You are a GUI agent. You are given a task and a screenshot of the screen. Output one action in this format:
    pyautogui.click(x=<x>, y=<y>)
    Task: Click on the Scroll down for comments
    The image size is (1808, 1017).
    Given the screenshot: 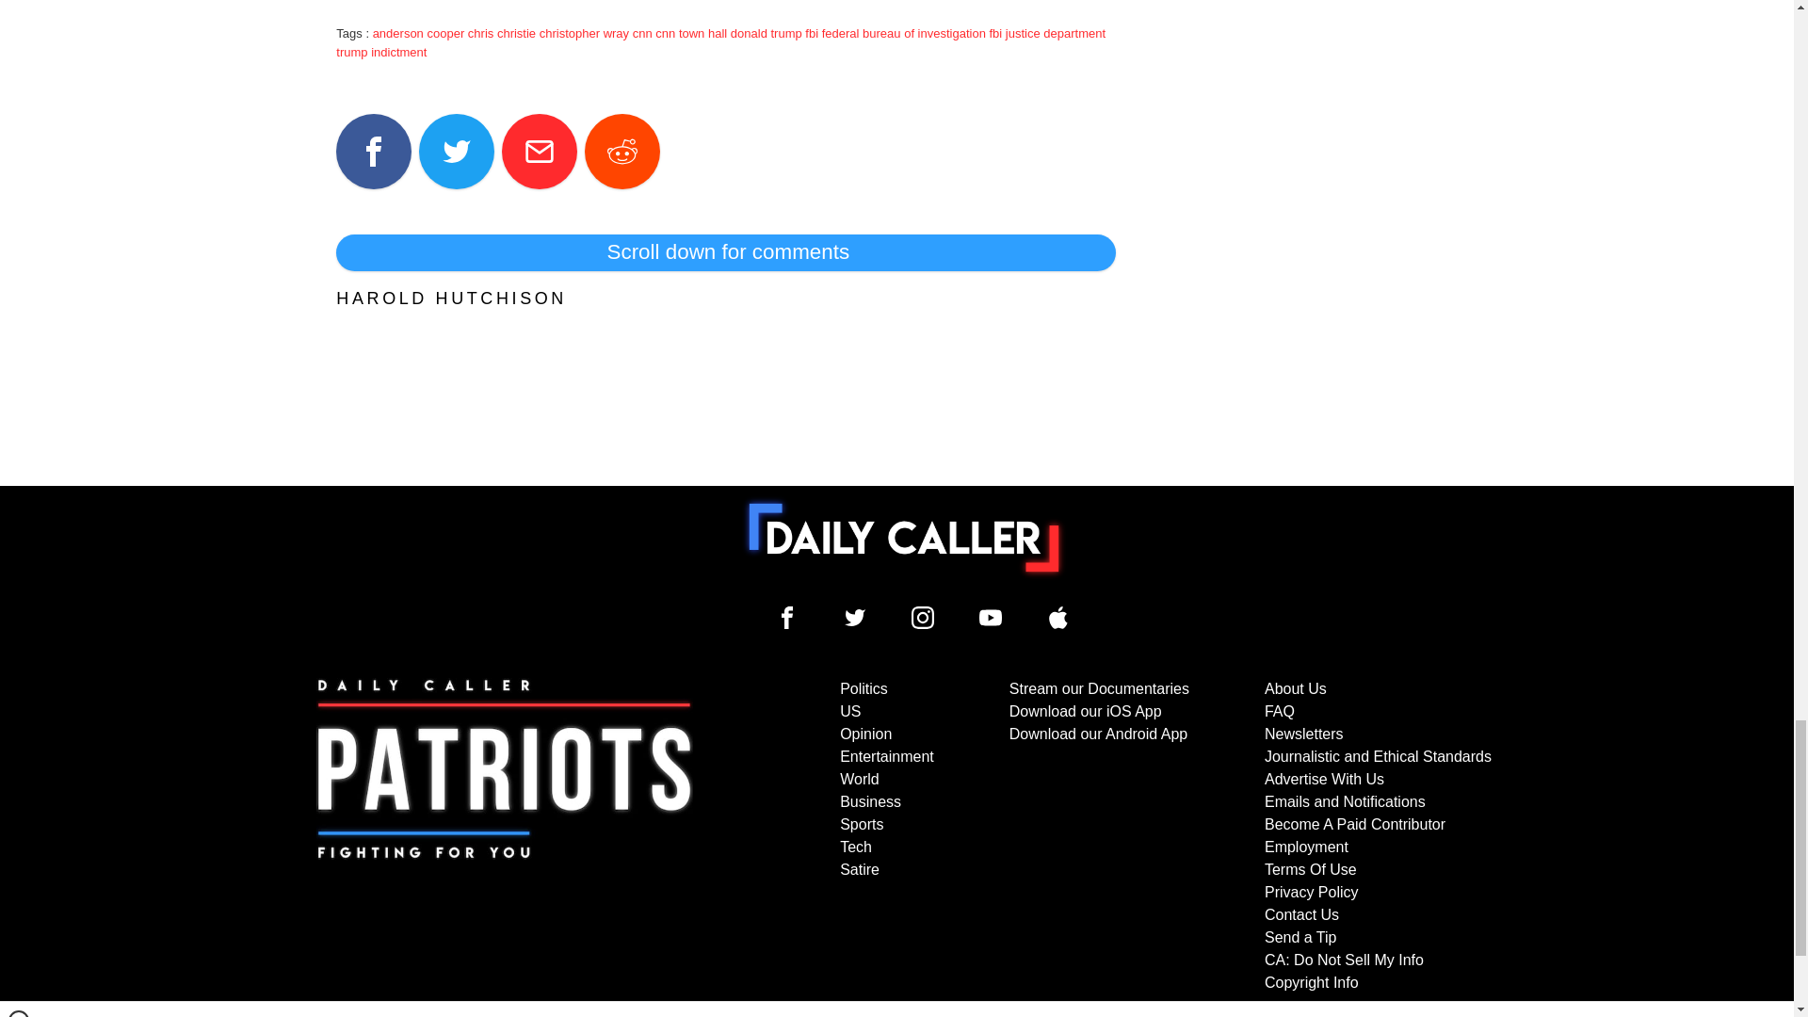 What is the action you would take?
    pyautogui.click(x=725, y=252)
    